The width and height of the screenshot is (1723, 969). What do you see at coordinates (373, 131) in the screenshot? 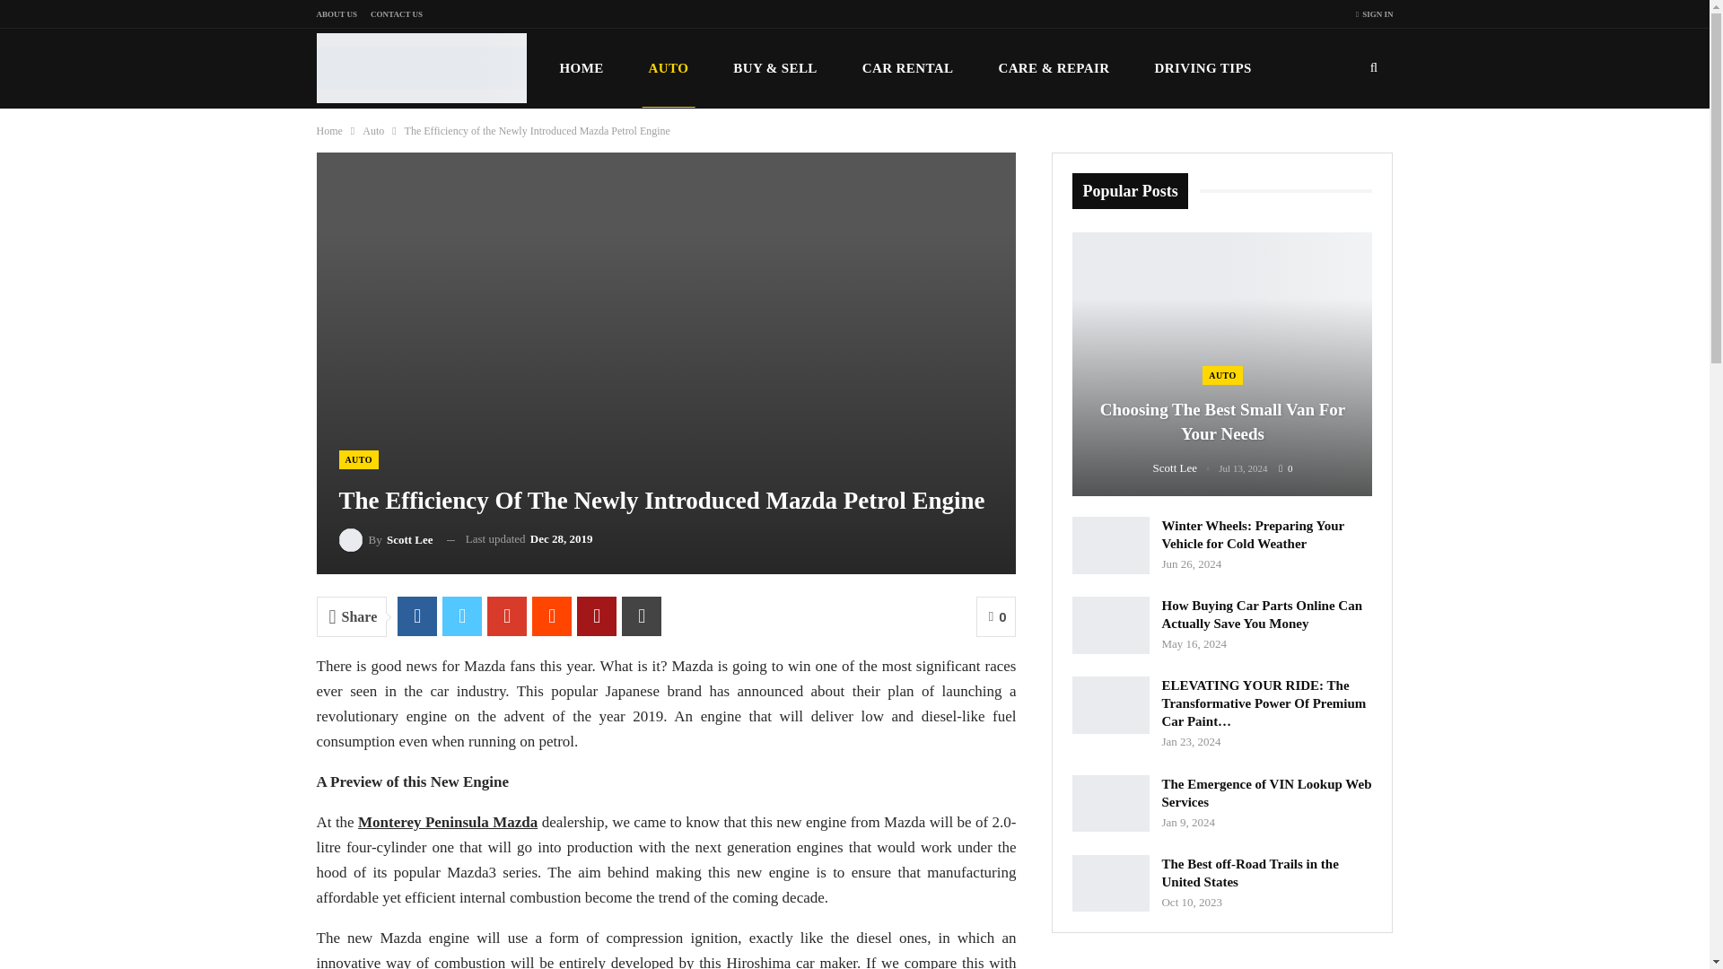
I see `Auto` at bounding box center [373, 131].